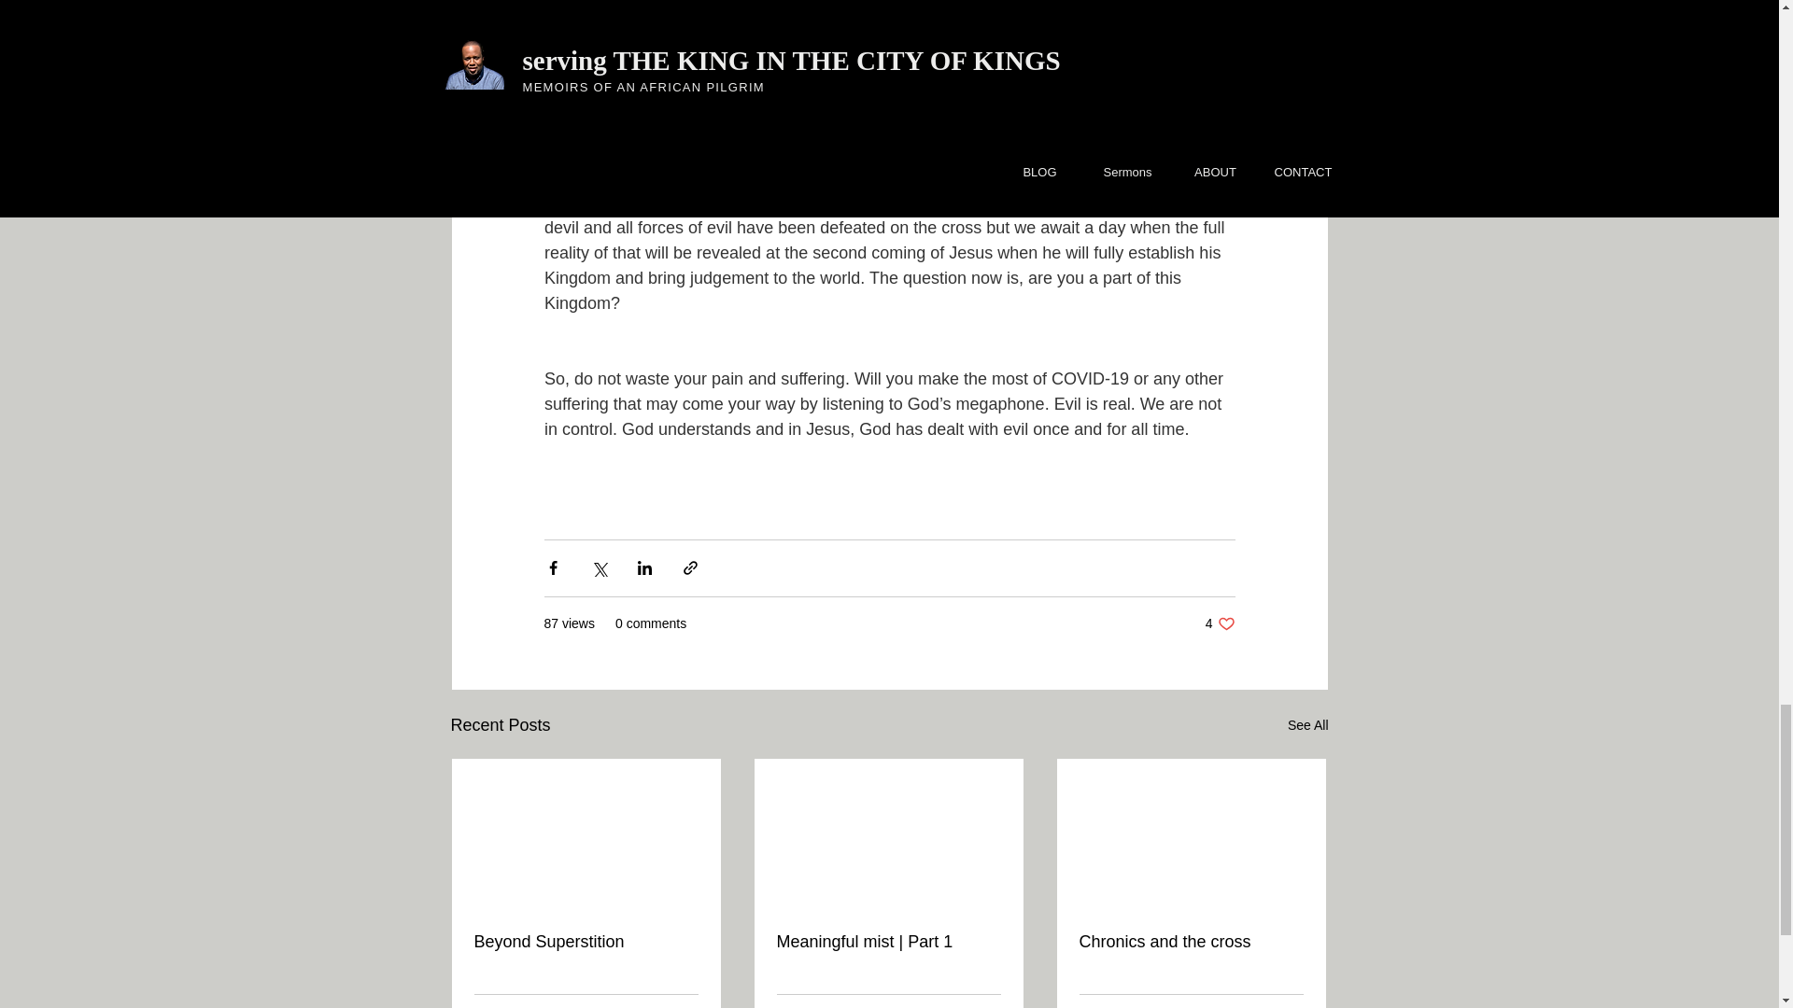 The height and width of the screenshot is (1008, 1793). Describe the element at coordinates (1191, 942) in the screenshot. I see `Chronics and the cross` at that location.